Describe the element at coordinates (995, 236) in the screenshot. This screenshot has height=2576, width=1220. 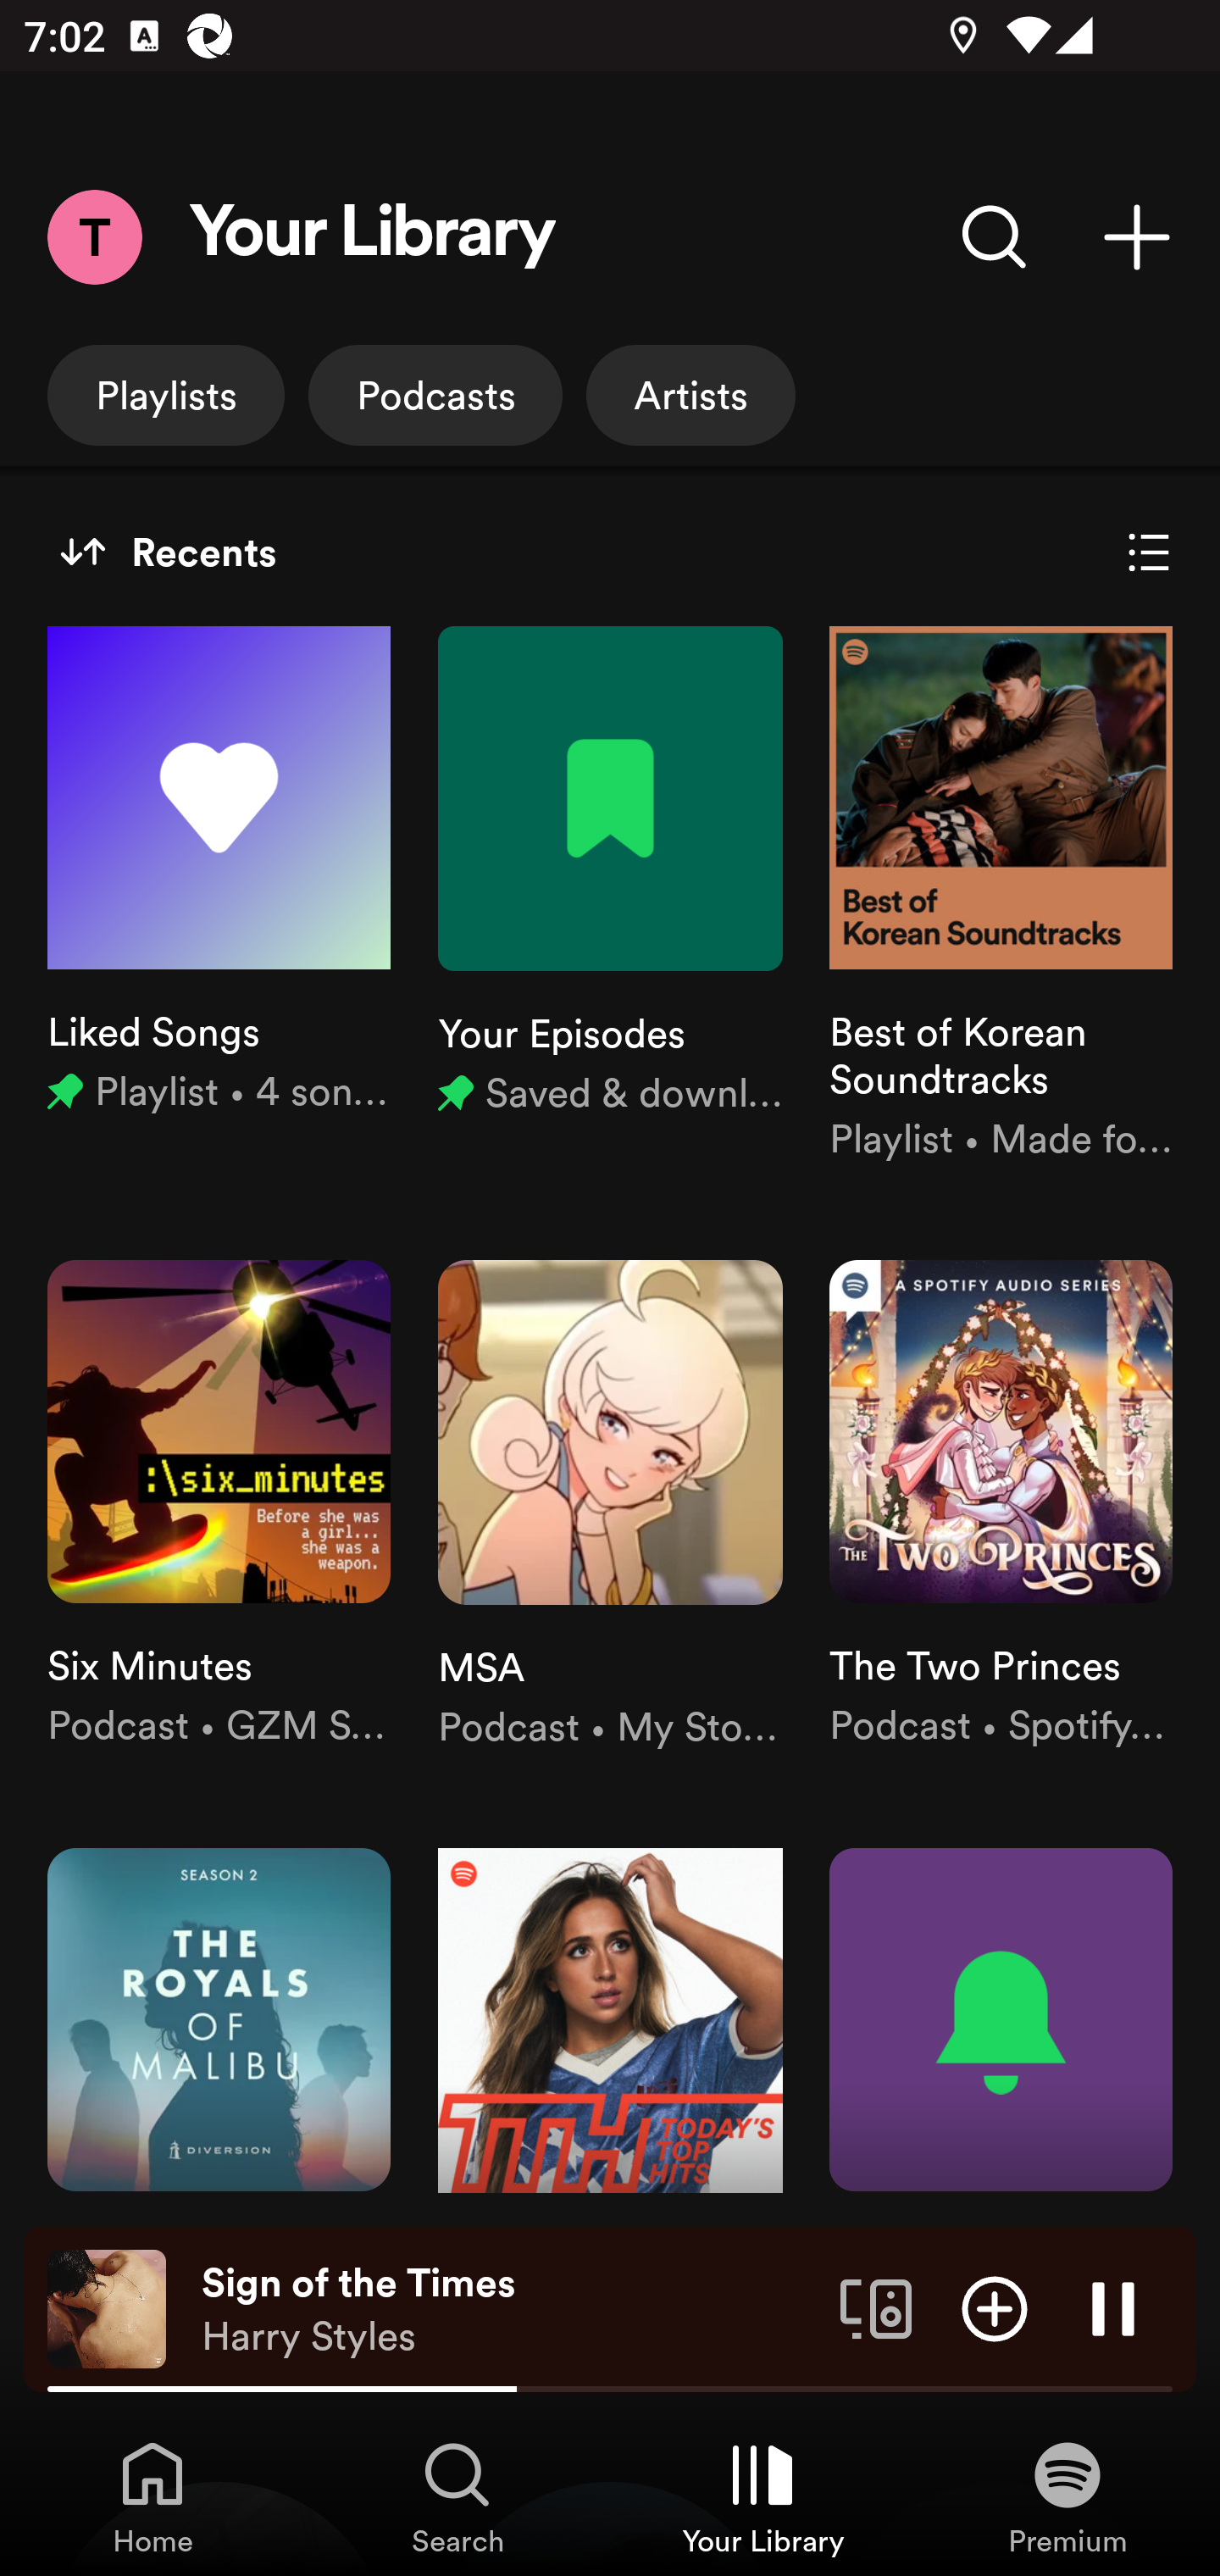
I see `Search Your Library` at that location.